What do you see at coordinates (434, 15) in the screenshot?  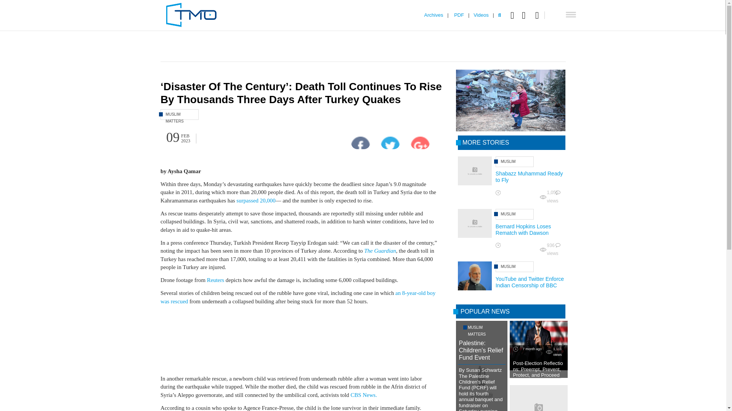 I see `Archives` at bounding box center [434, 15].